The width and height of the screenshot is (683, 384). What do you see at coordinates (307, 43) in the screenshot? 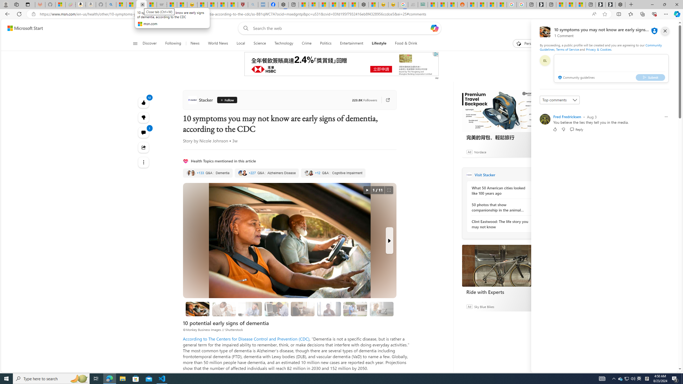
I see `Crime` at bounding box center [307, 43].